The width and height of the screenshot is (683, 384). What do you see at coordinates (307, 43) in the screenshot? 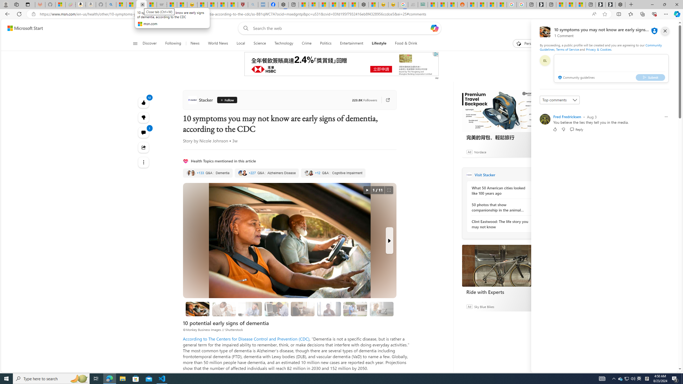
I see `Crime` at bounding box center [307, 43].